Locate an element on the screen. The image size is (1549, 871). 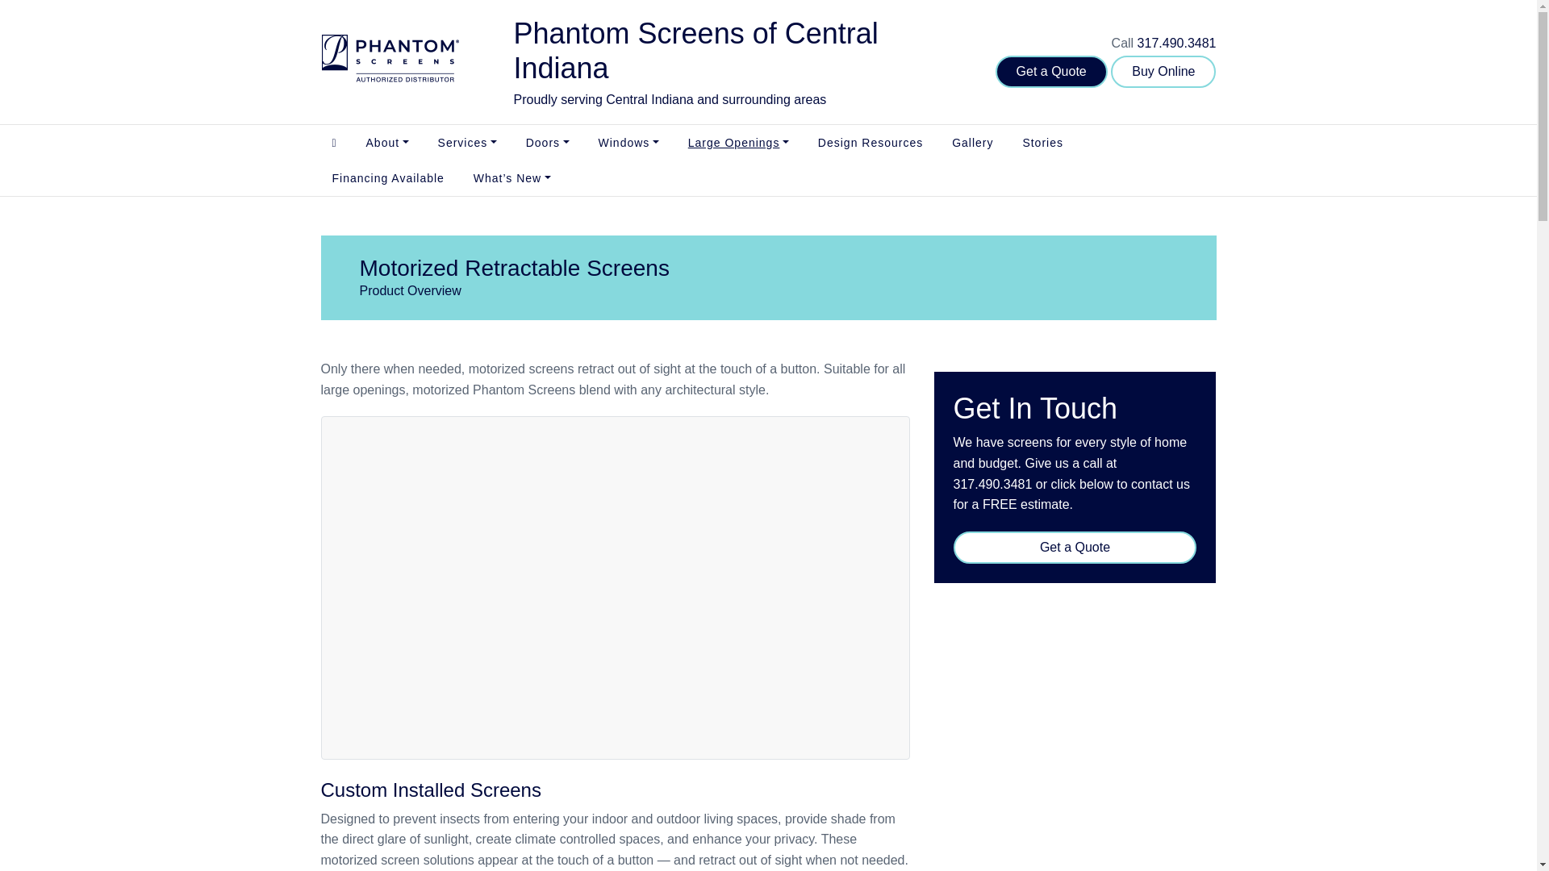
Get a Quote is located at coordinates (1051, 72).